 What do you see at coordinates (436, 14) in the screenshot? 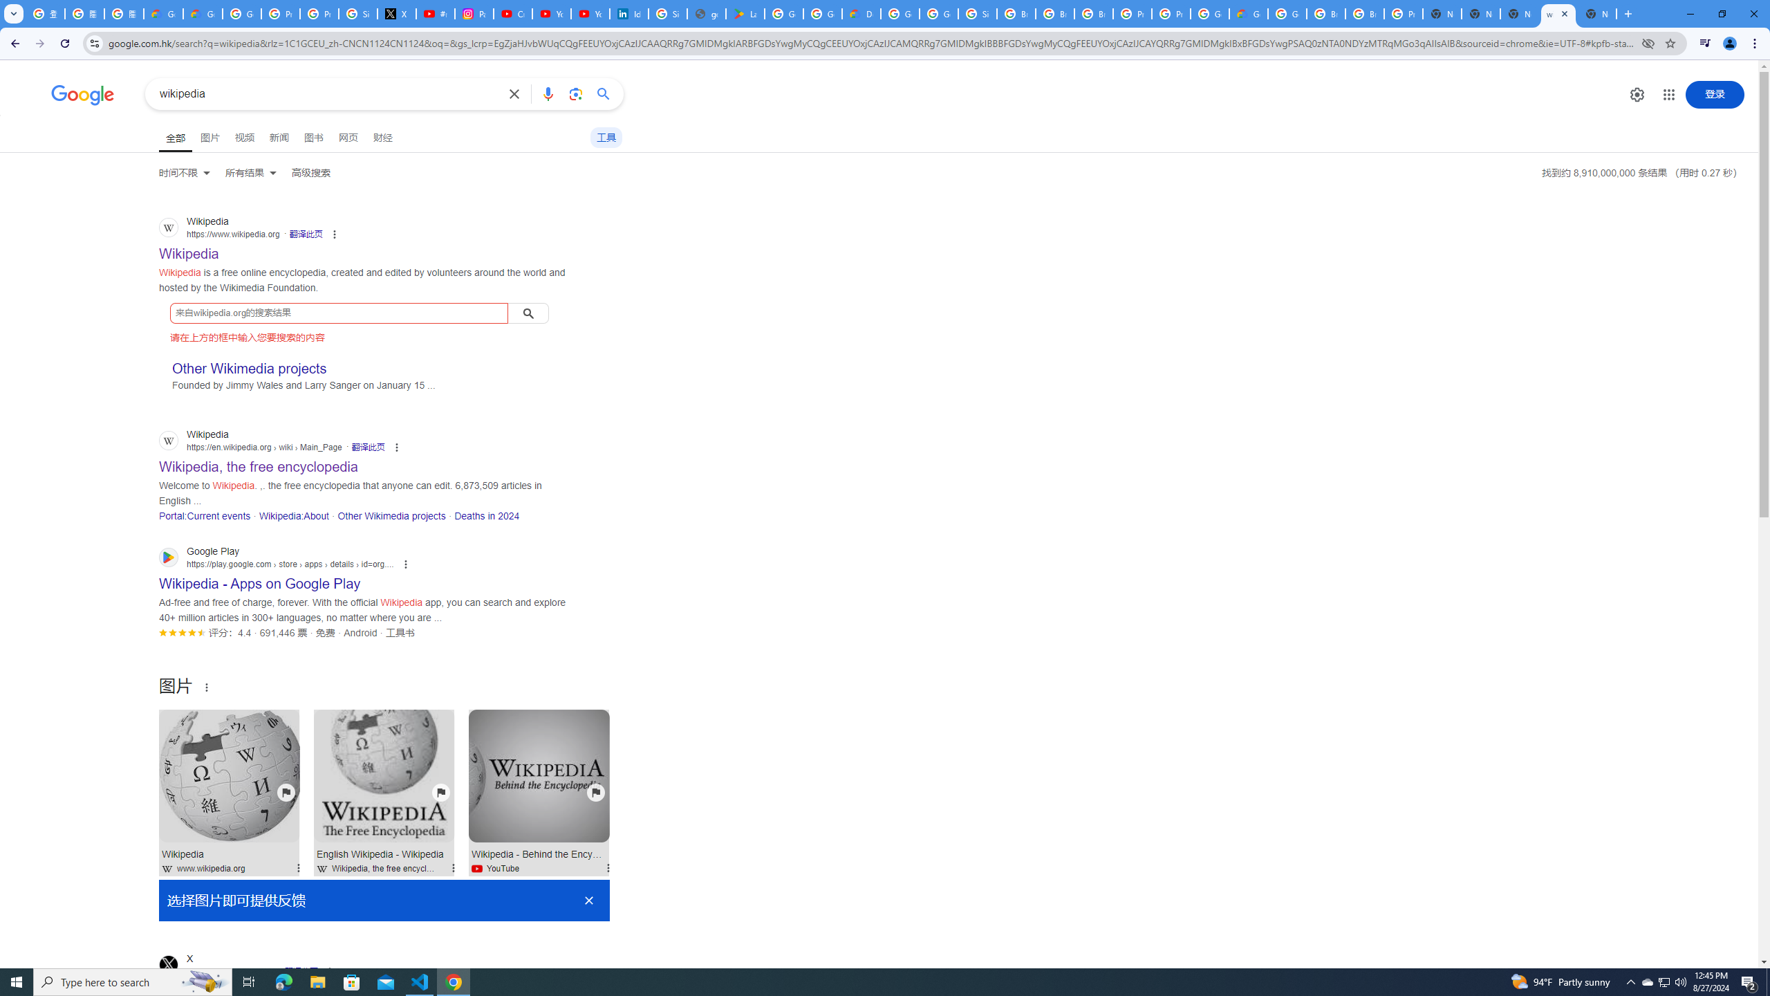
I see `#nbabasketballhighlights - YouTube` at bounding box center [436, 14].